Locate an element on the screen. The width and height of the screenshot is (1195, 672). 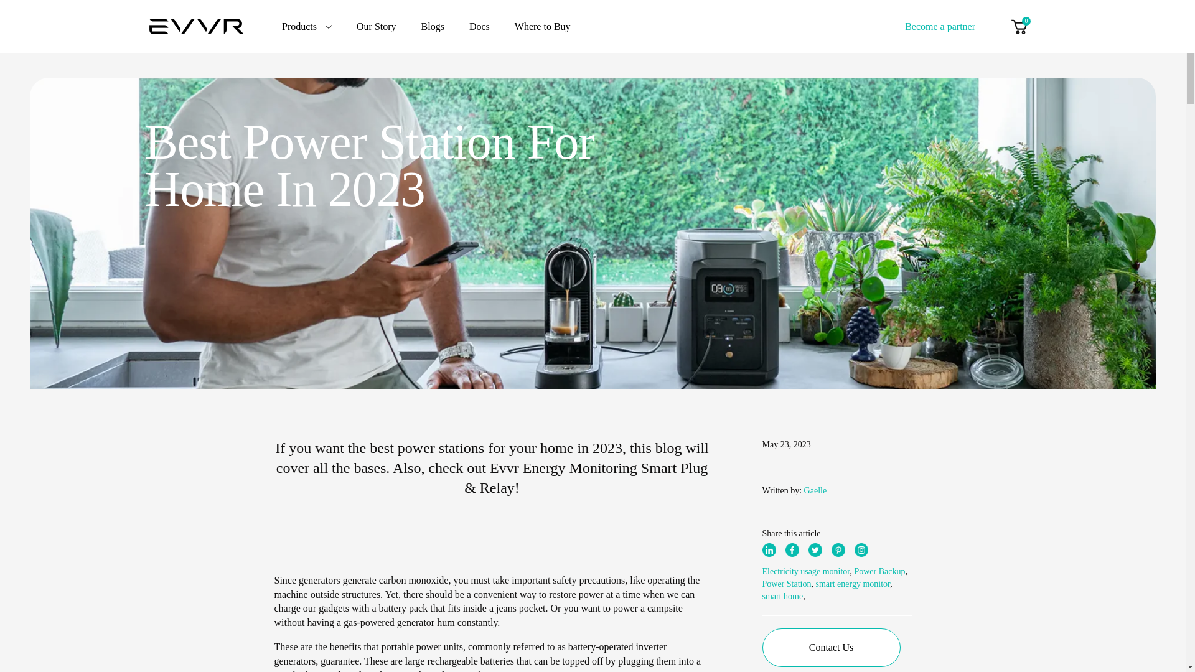
0 is located at coordinates (1018, 26).